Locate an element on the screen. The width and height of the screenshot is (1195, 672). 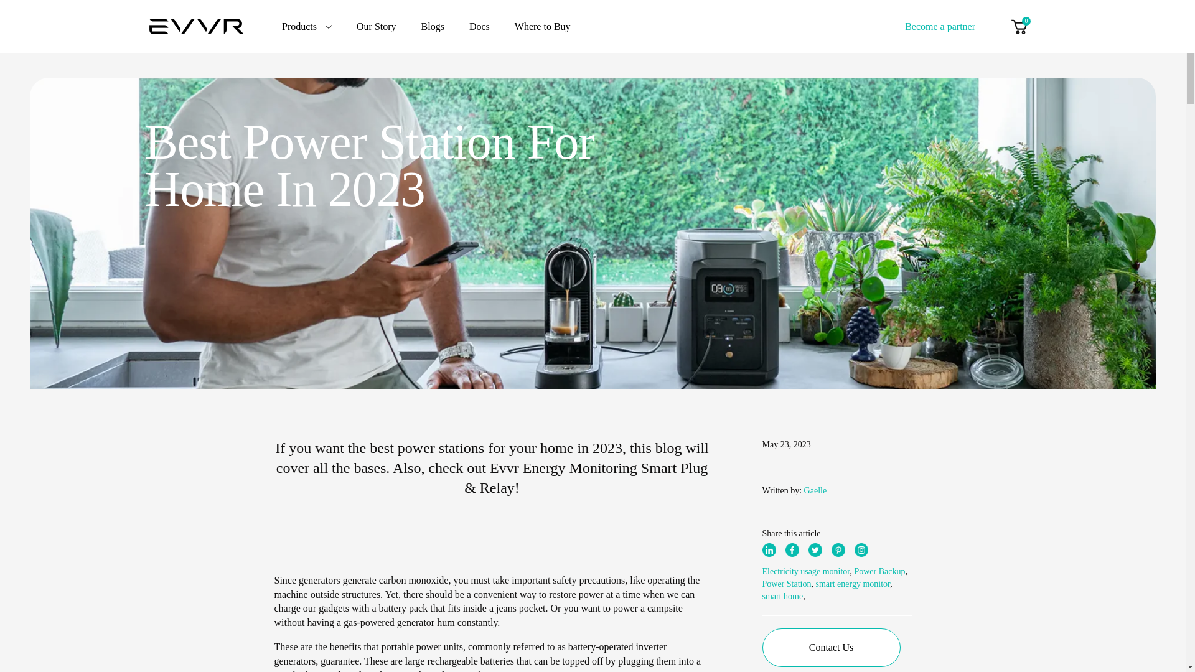
0 is located at coordinates (1018, 26).